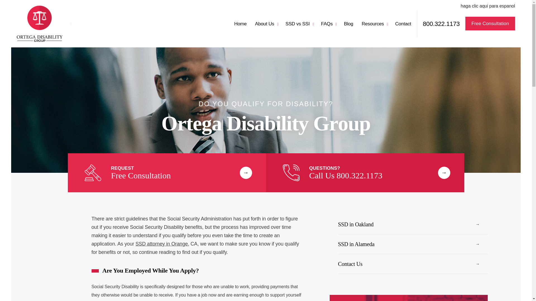 The width and height of the screenshot is (536, 301). I want to click on Ortega Disability Group, so click(413, 225).